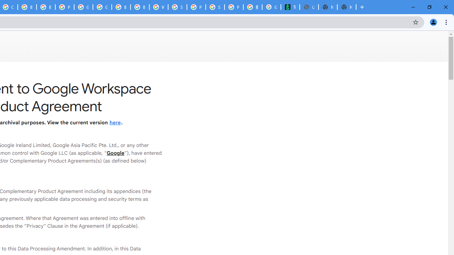 The width and height of the screenshot is (454, 255). I want to click on Google Cloud Platform, so click(83, 7).